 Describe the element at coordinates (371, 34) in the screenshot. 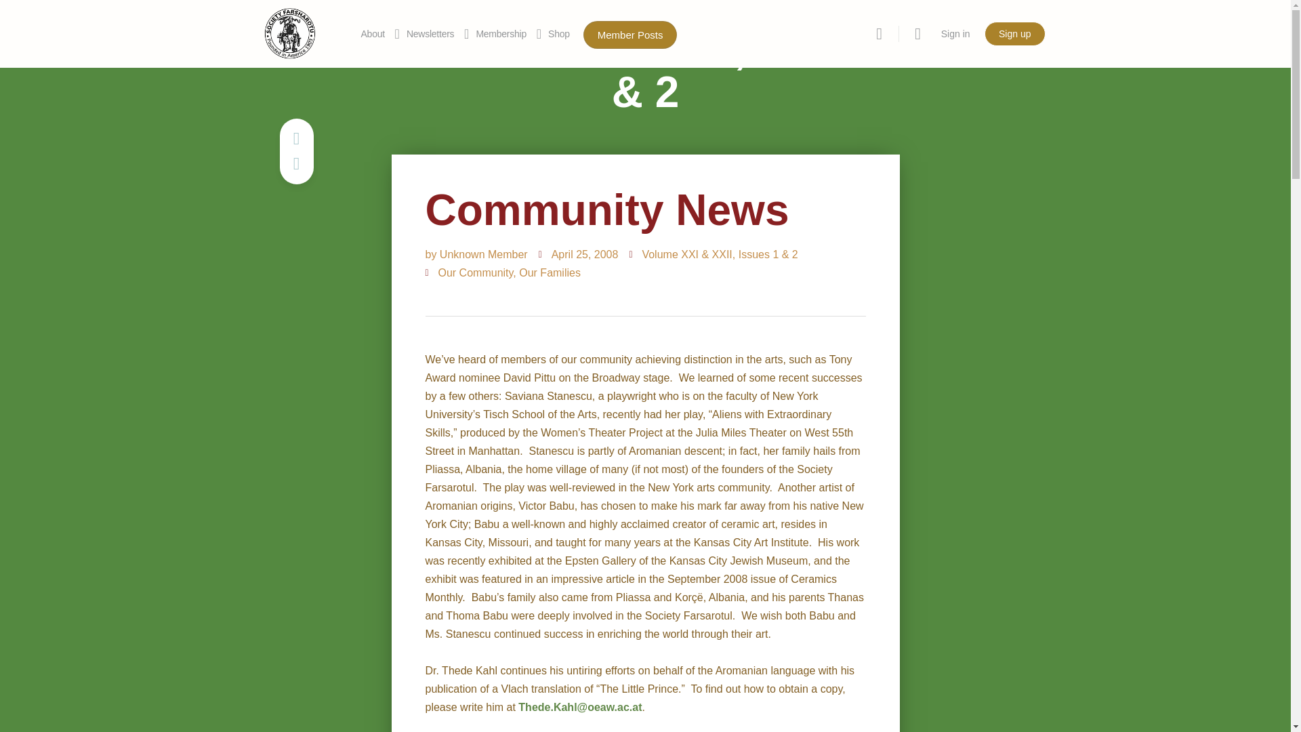

I see `About` at that location.